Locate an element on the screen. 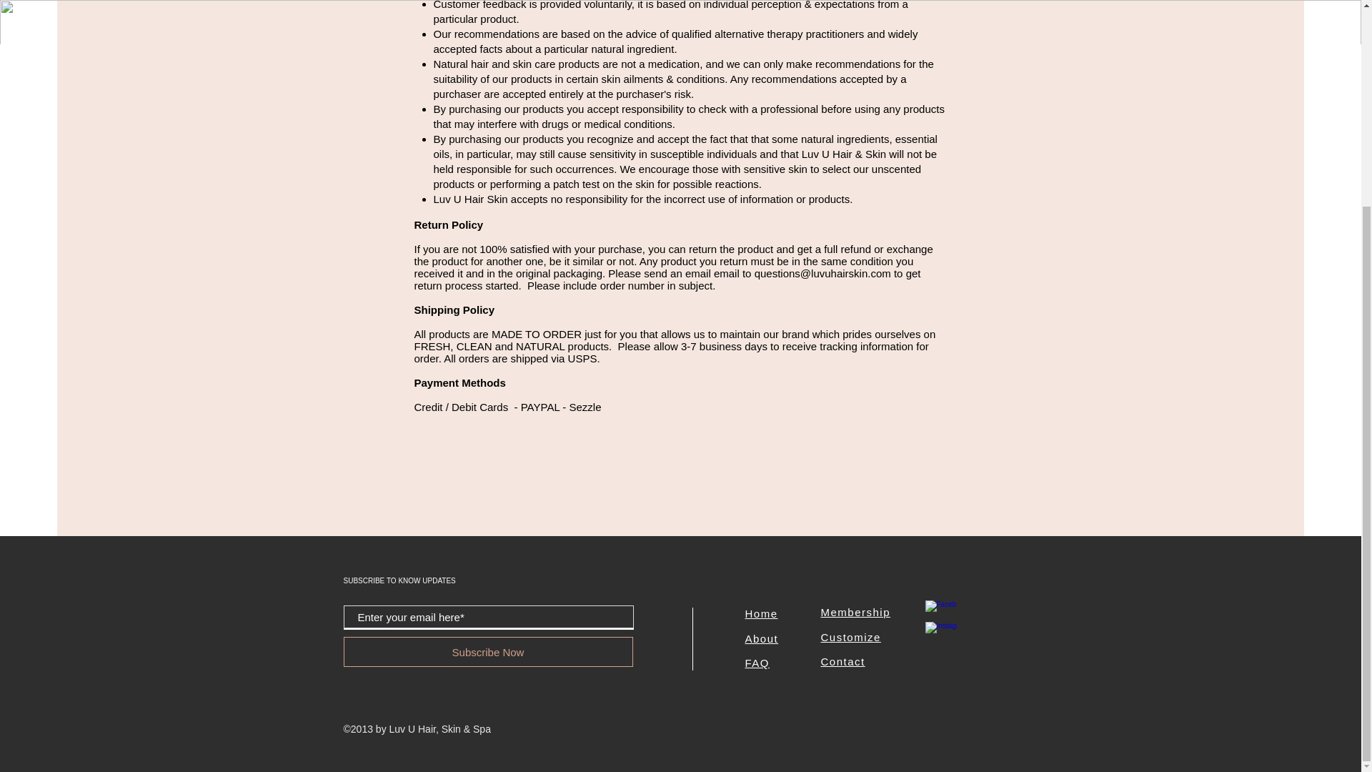 This screenshot has height=772, width=1372. Home is located at coordinates (761, 613).